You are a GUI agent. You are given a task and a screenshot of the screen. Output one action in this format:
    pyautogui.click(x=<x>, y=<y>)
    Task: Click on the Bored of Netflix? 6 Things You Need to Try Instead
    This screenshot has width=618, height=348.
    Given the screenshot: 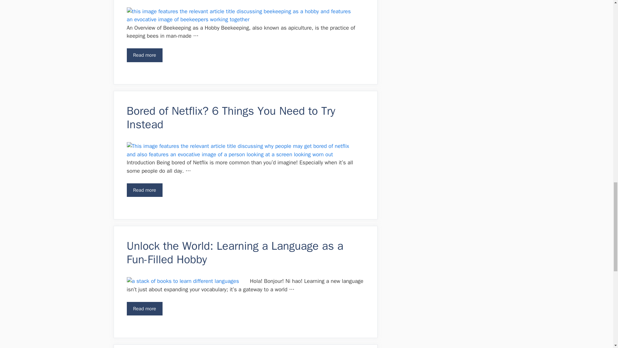 What is the action you would take?
    pyautogui.click(x=144, y=190)
    